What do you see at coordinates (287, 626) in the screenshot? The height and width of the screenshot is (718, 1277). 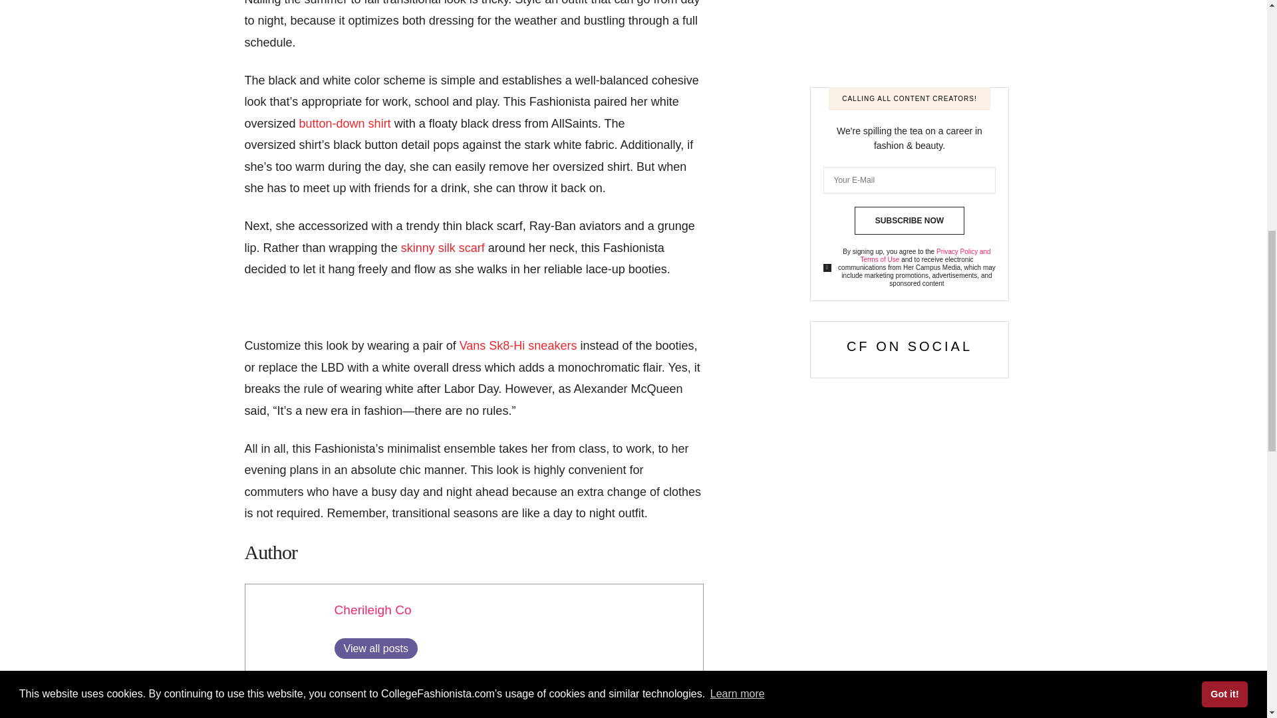 I see `WHAT TO WEAR: Day to Night 3` at bounding box center [287, 626].